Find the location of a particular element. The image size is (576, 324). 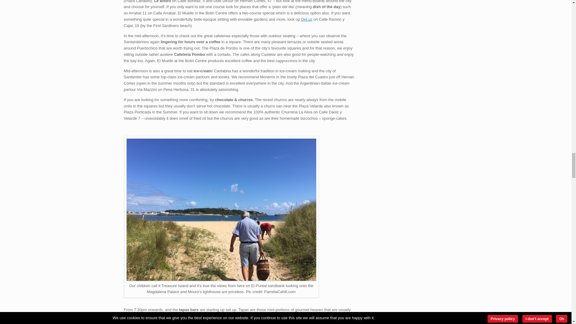

DeLuz is located at coordinates (307, 19).